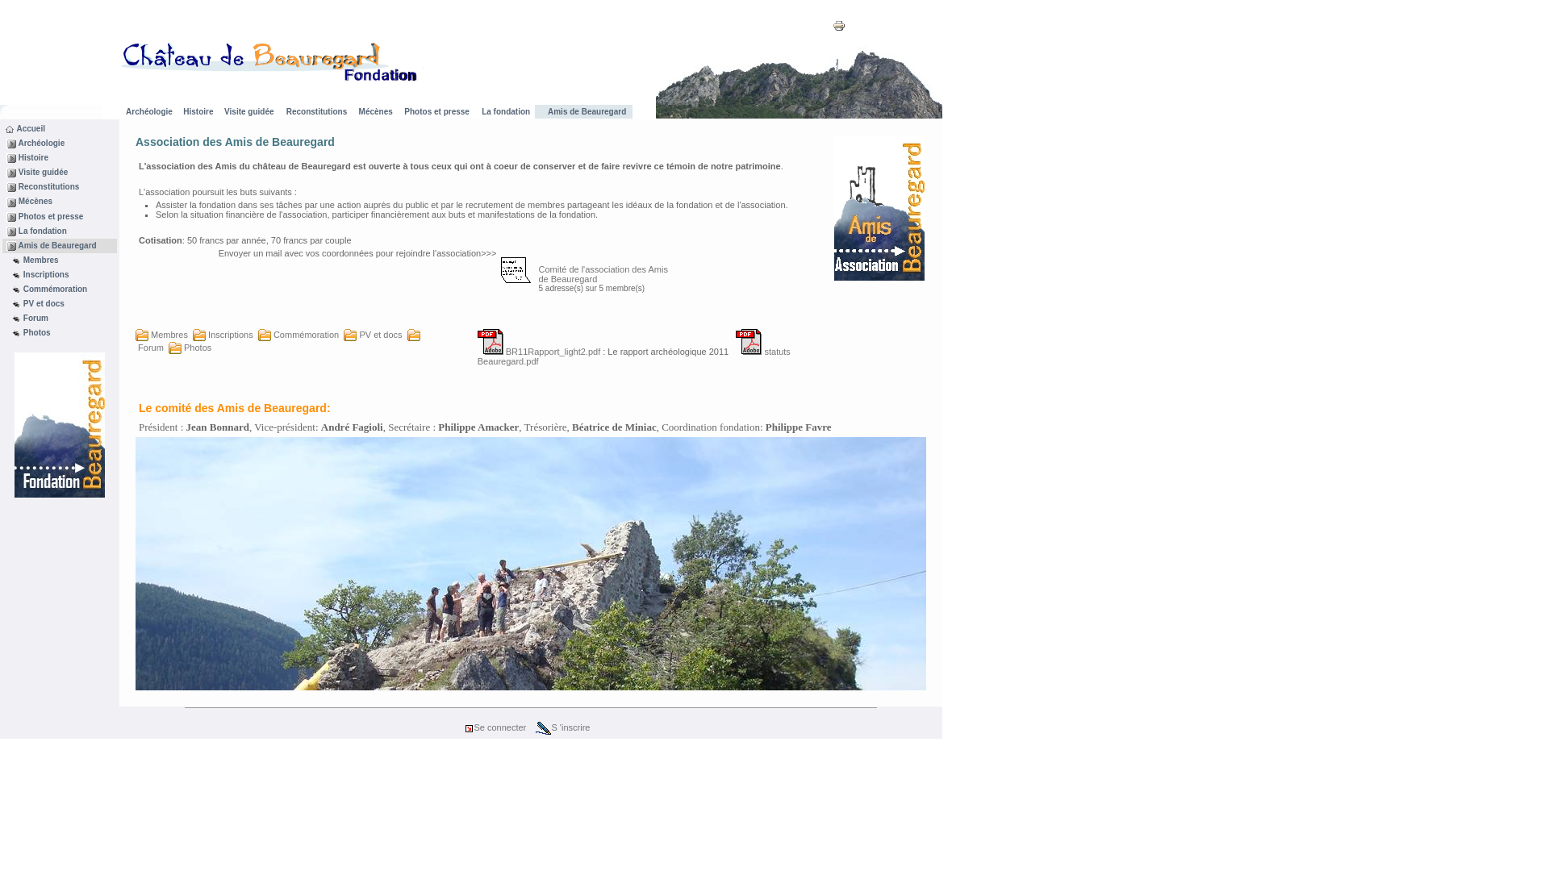 This screenshot has height=871, width=1549. What do you see at coordinates (634, 356) in the screenshot?
I see ` statuts Beauregard.pdf` at bounding box center [634, 356].